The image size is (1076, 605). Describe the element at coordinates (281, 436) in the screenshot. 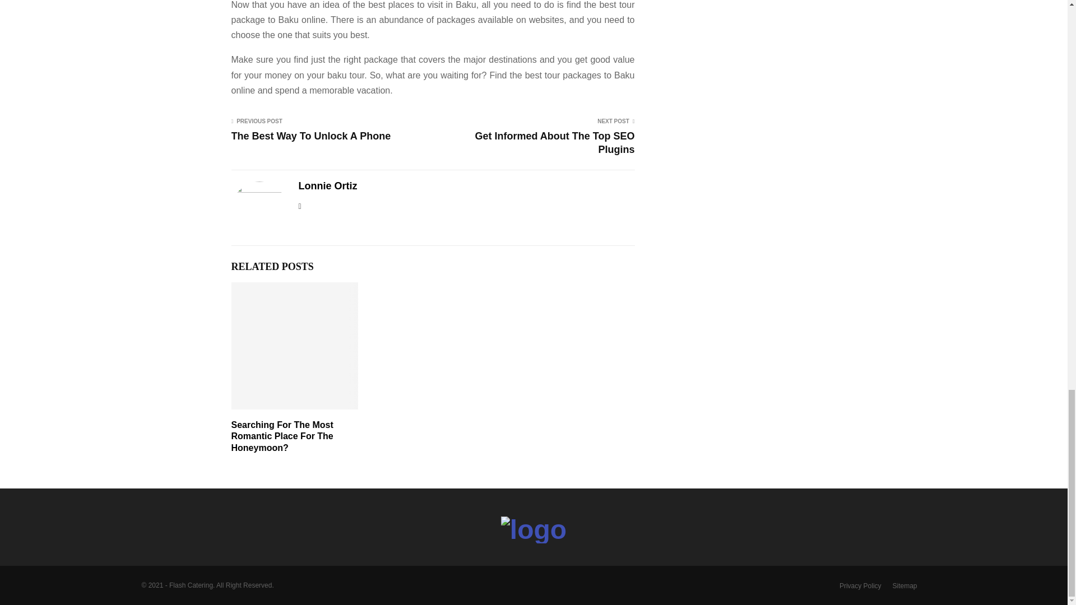

I see `Searching For The Most Romantic Place For The Honeymoon?` at that location.